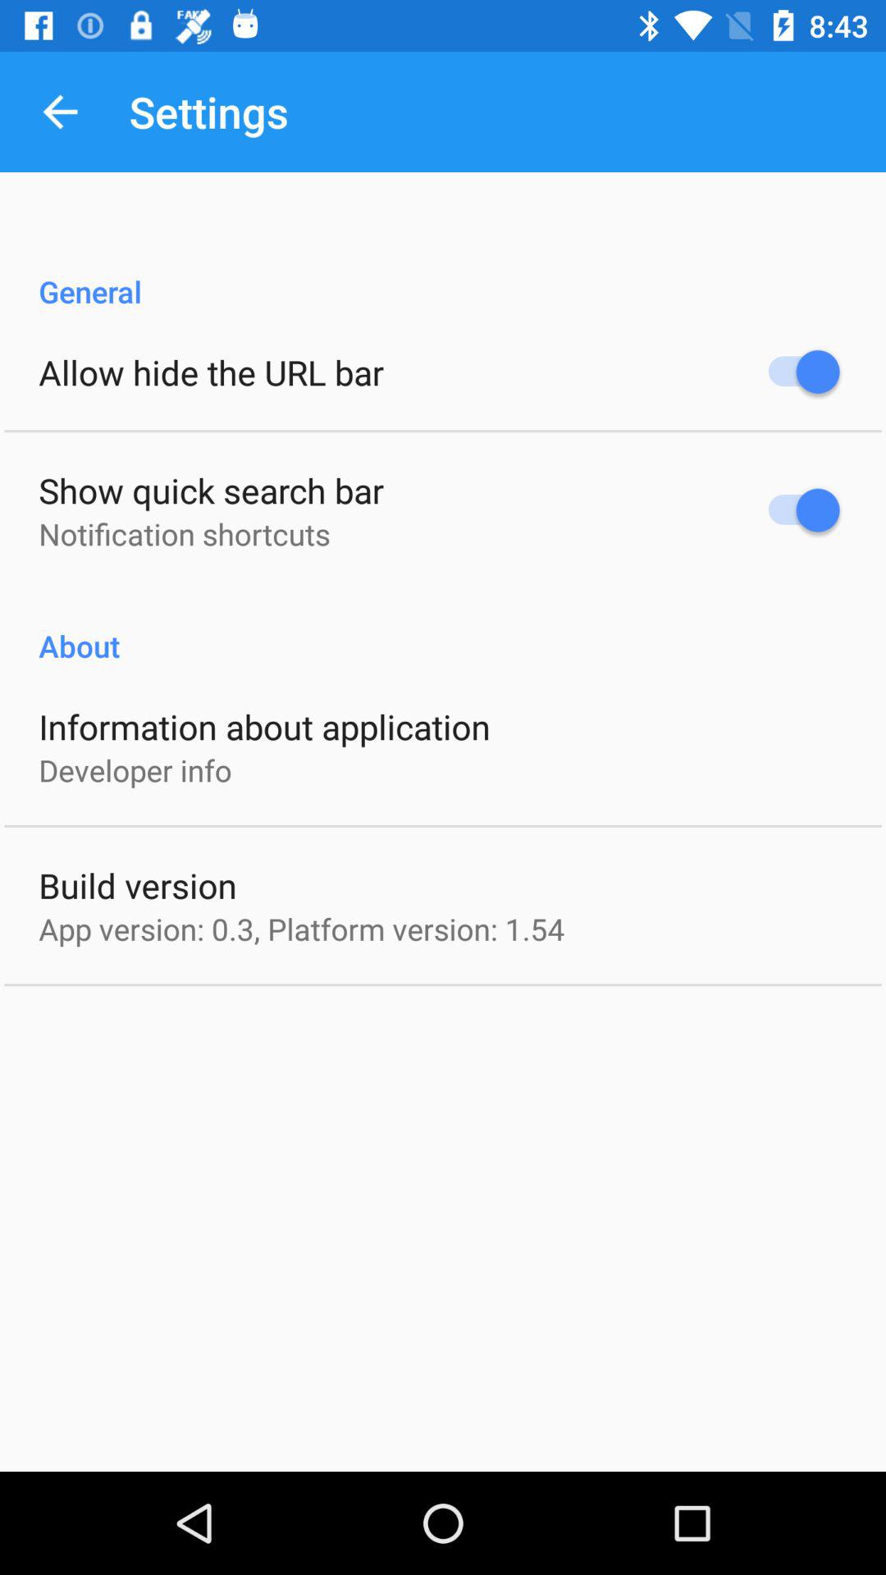 The height and width of the screenshot is (1575, 886). Describe the element at coordinates (135, 769) in the screenshot. I see `choose icon above the build version icon` at that location.